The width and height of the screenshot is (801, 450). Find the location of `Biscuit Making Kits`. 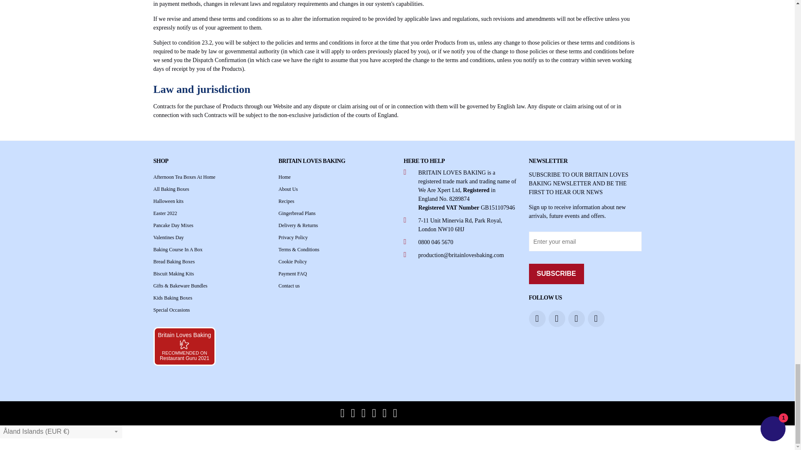

Biscuit Making Kits is located at coordinates (174, 274).